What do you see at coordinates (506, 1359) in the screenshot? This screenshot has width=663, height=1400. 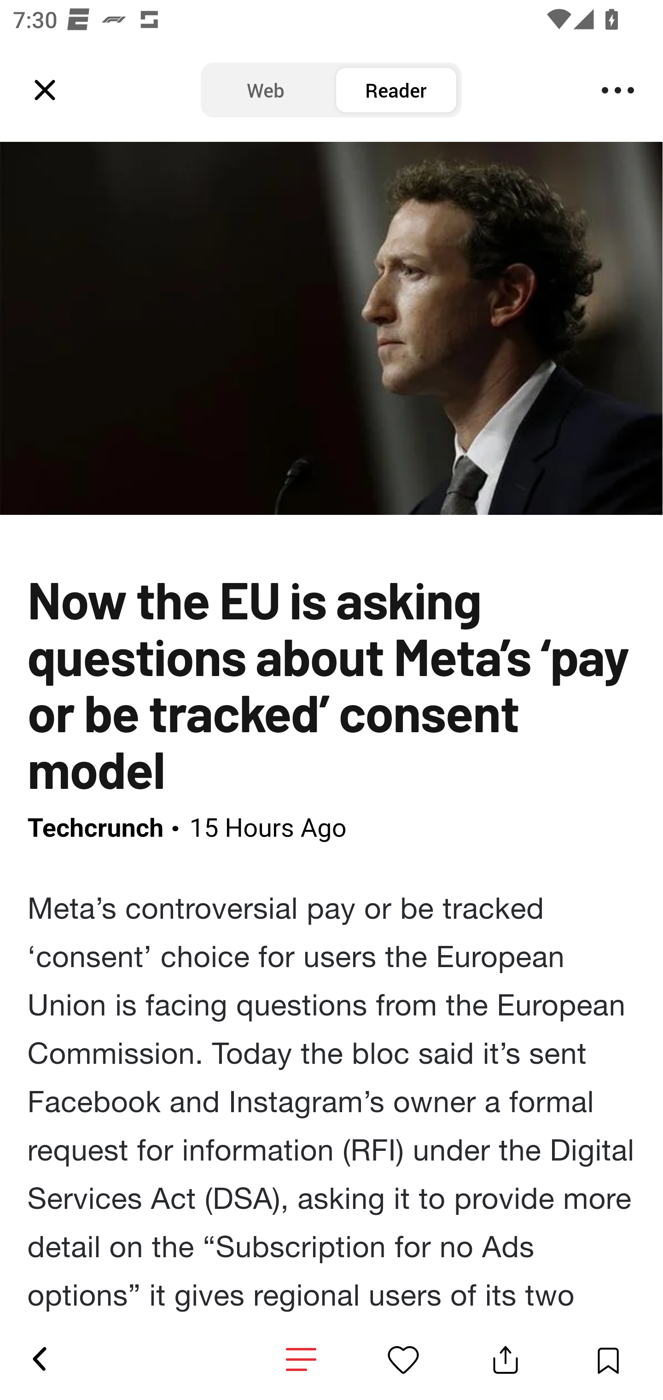 I see `Share Button` at bounding box center [506, 1359].